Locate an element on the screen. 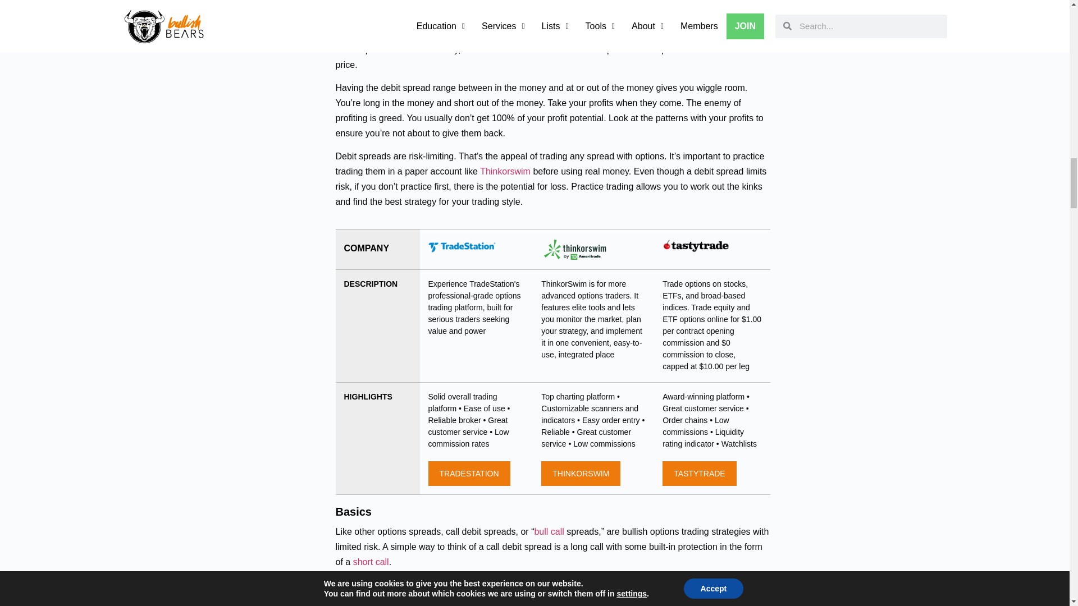  bull call is located at coordinates (549, 531).